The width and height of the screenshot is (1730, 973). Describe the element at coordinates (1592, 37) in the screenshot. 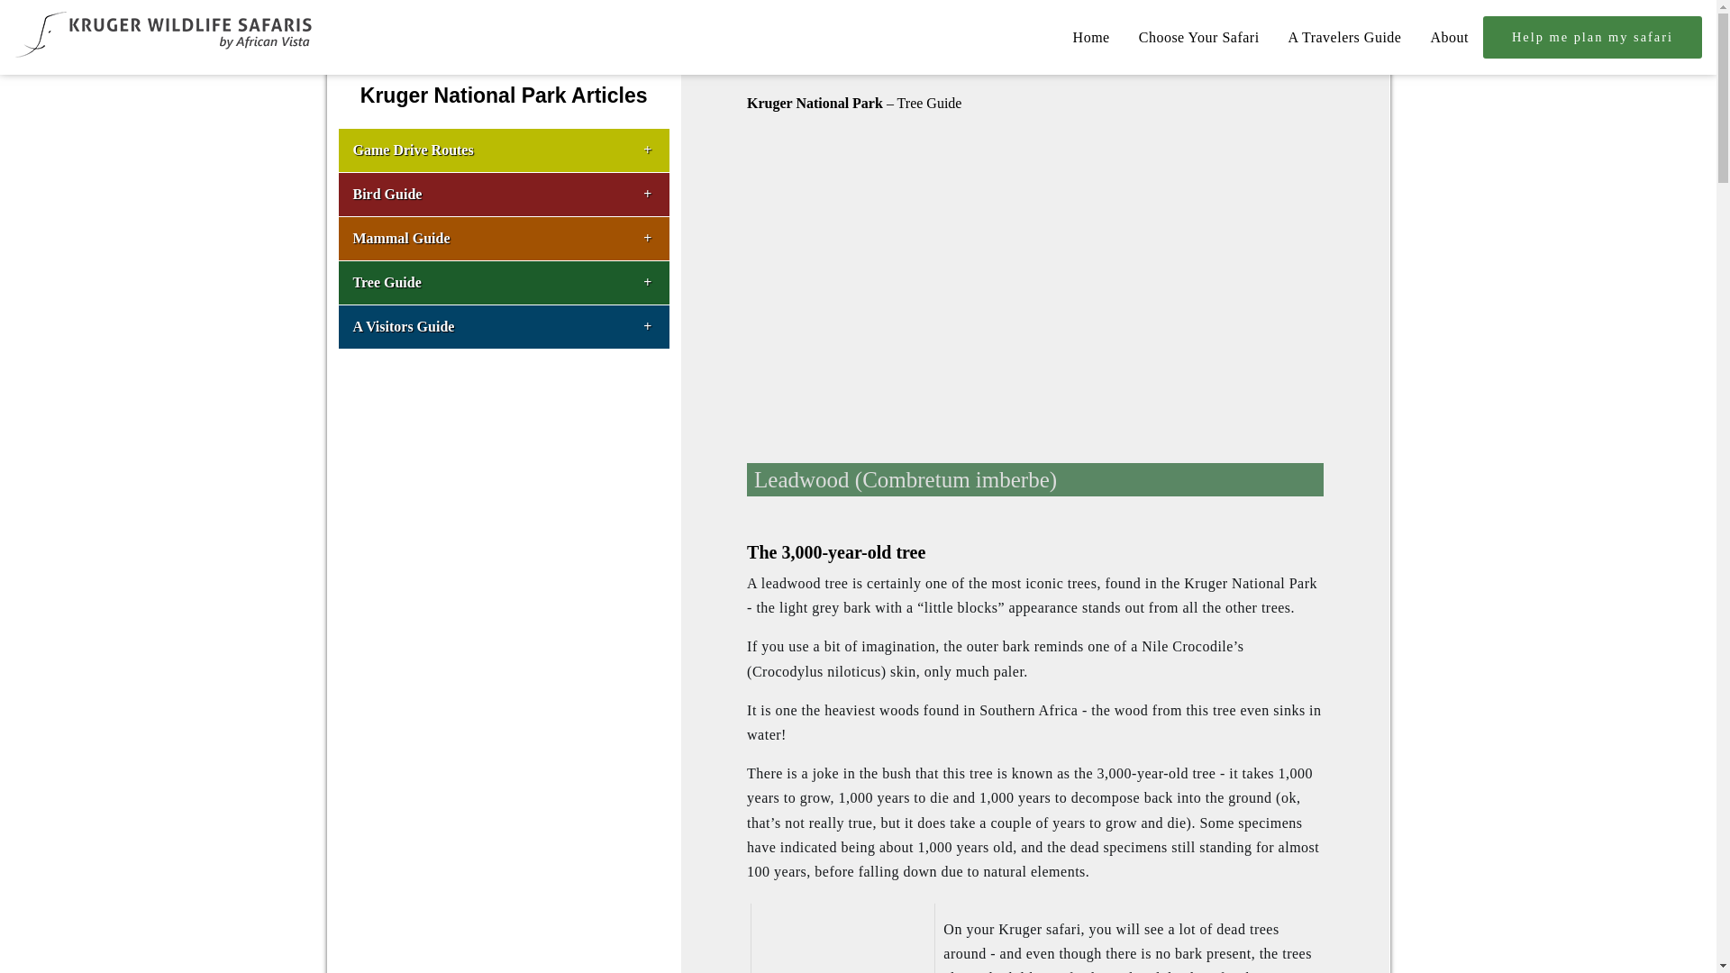

I see `Help me plan my safari` at that location.